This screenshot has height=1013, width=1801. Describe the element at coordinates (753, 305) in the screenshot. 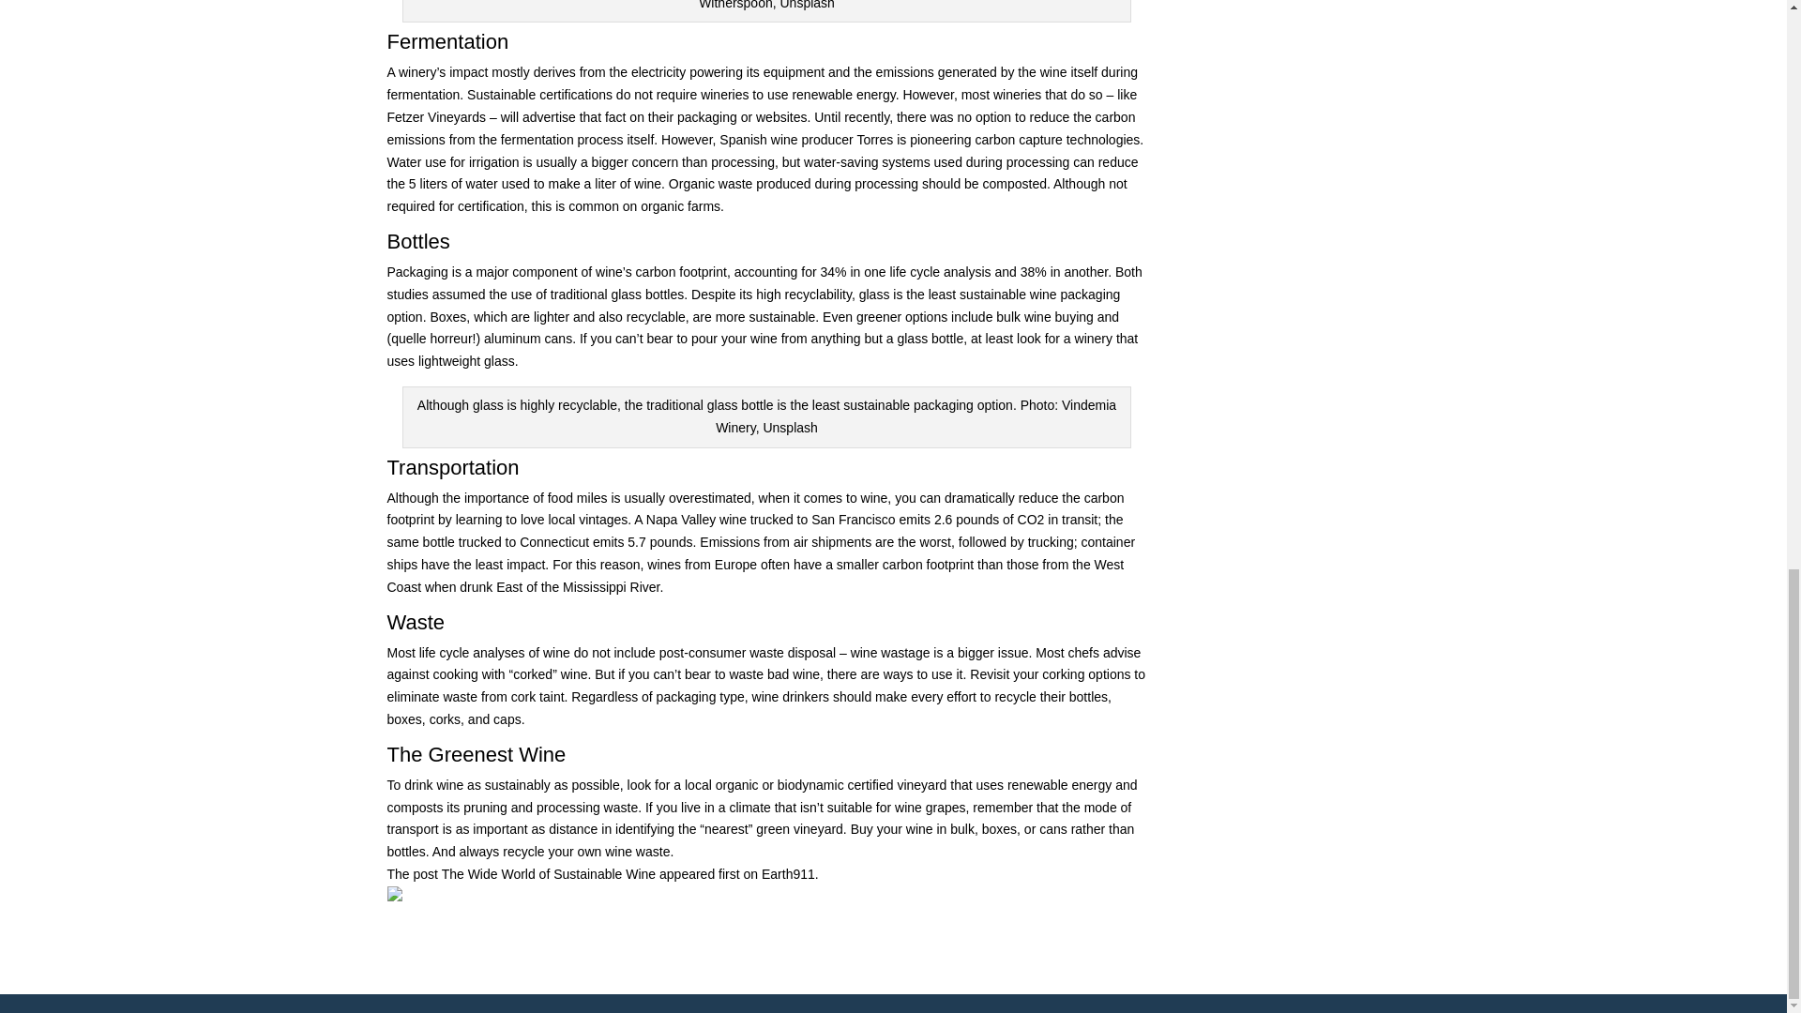

I see `sustainable wine packaging option` at that location.